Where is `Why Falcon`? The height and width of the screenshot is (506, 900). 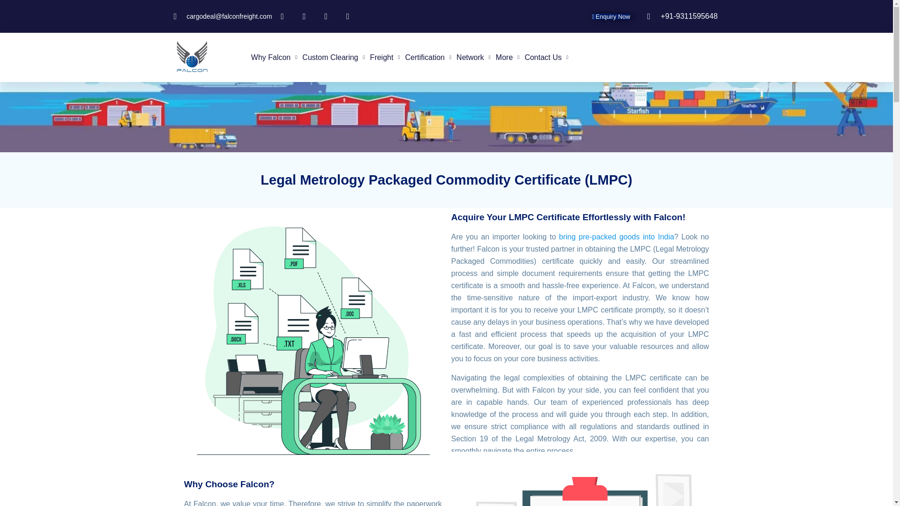 Why Falcon is located at coordinates (274, 57).